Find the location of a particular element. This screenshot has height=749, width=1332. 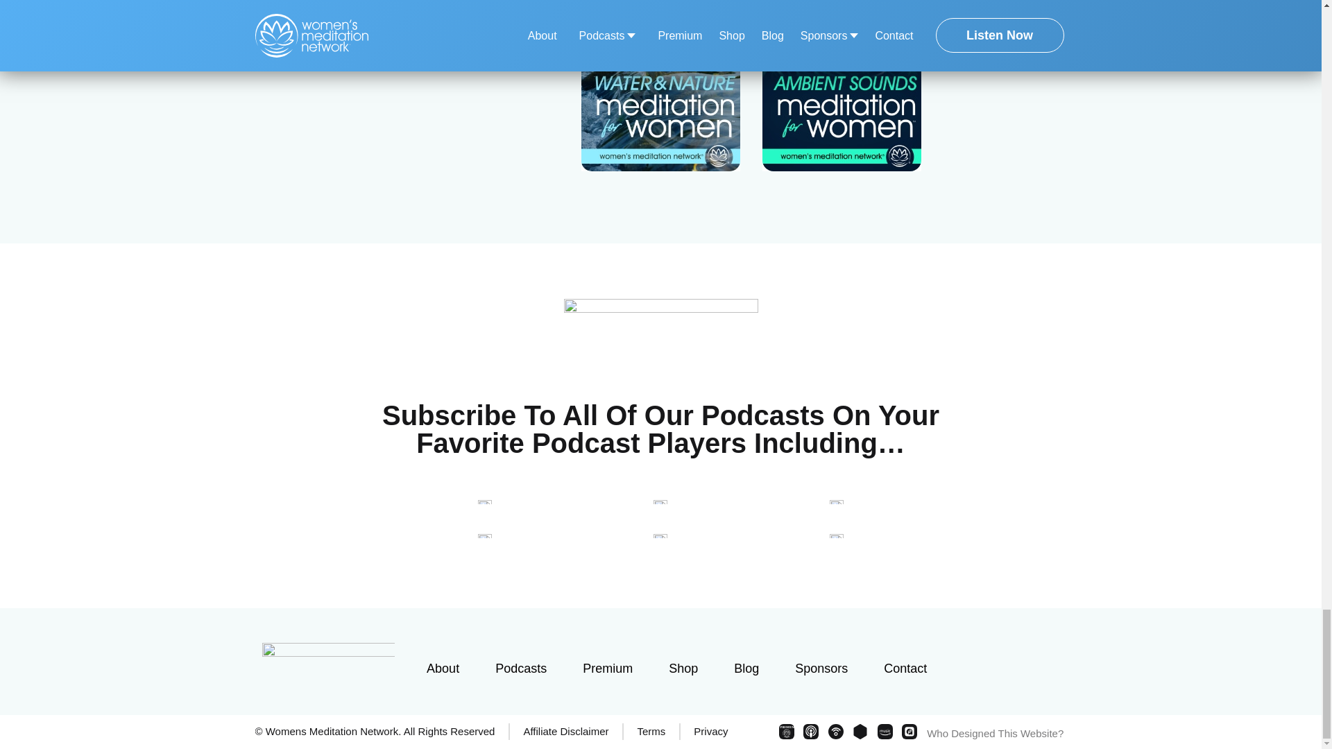

PREMIUM is located at coordinates (787, 731).